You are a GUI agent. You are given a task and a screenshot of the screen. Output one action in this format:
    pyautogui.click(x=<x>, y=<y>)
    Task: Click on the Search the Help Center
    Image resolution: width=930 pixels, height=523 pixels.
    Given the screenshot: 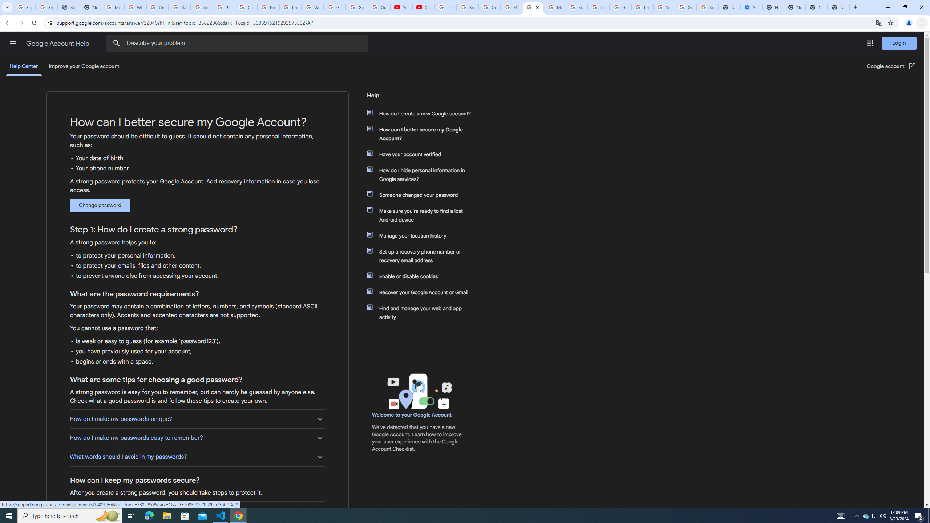 What is the action you would take?
    pyautogui.click(x=116, y=43)
    